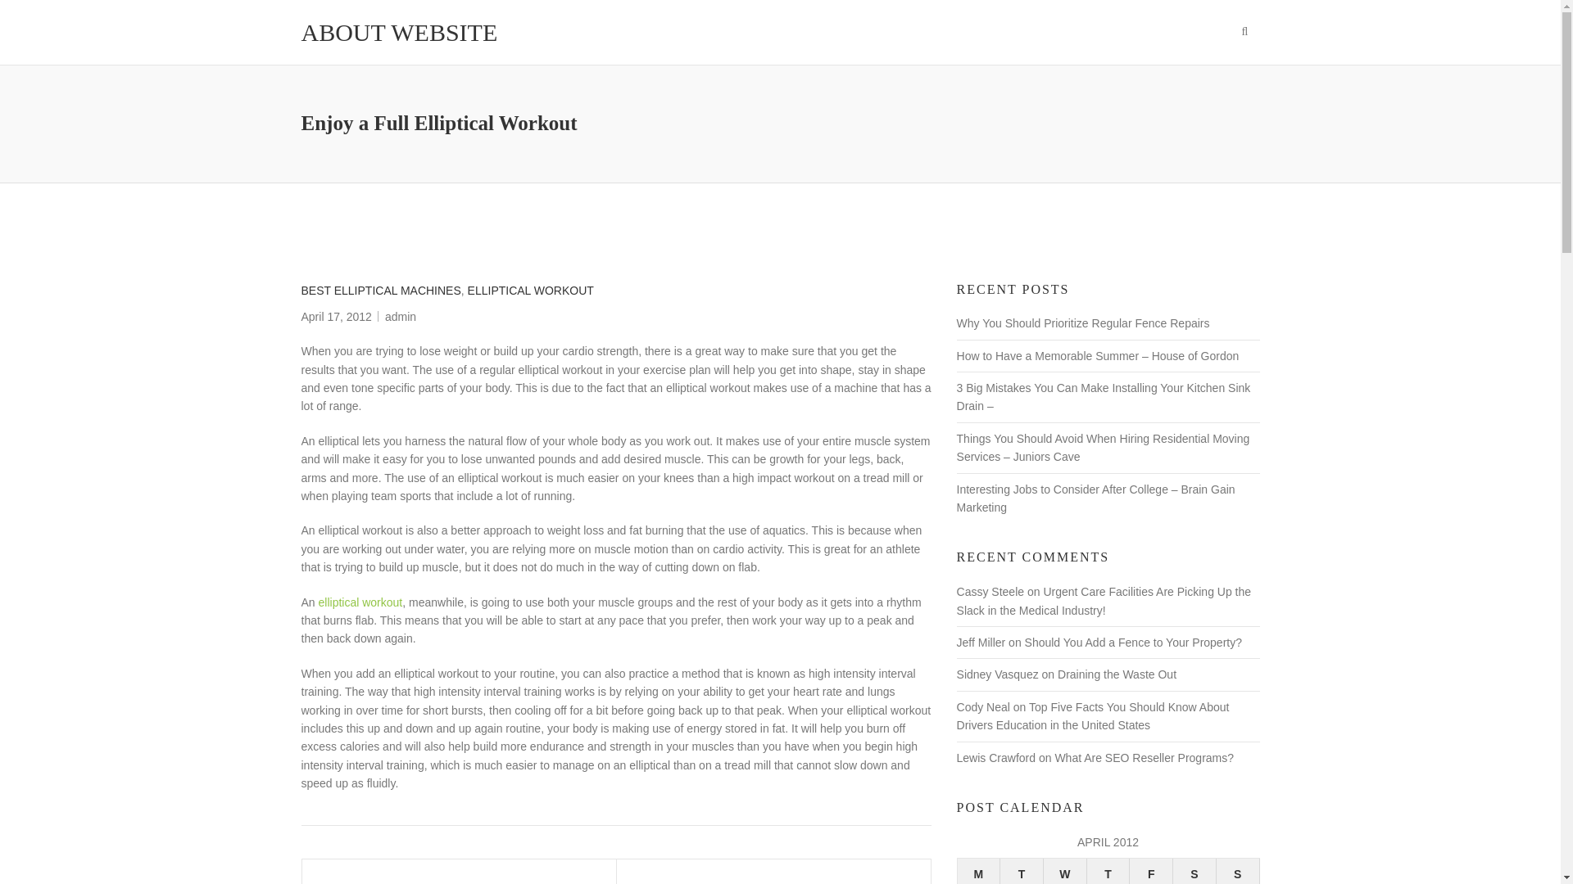 The height and width of the screenshot is (884, 1573). I want to click on Sunday, so click(1237, 871).